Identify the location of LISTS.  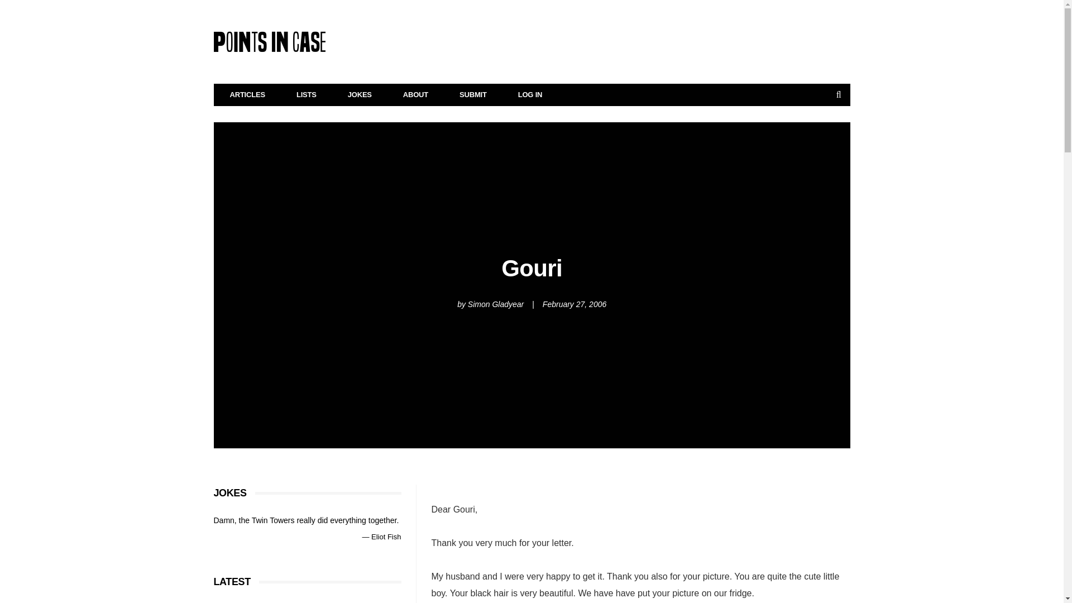
(307, 95).